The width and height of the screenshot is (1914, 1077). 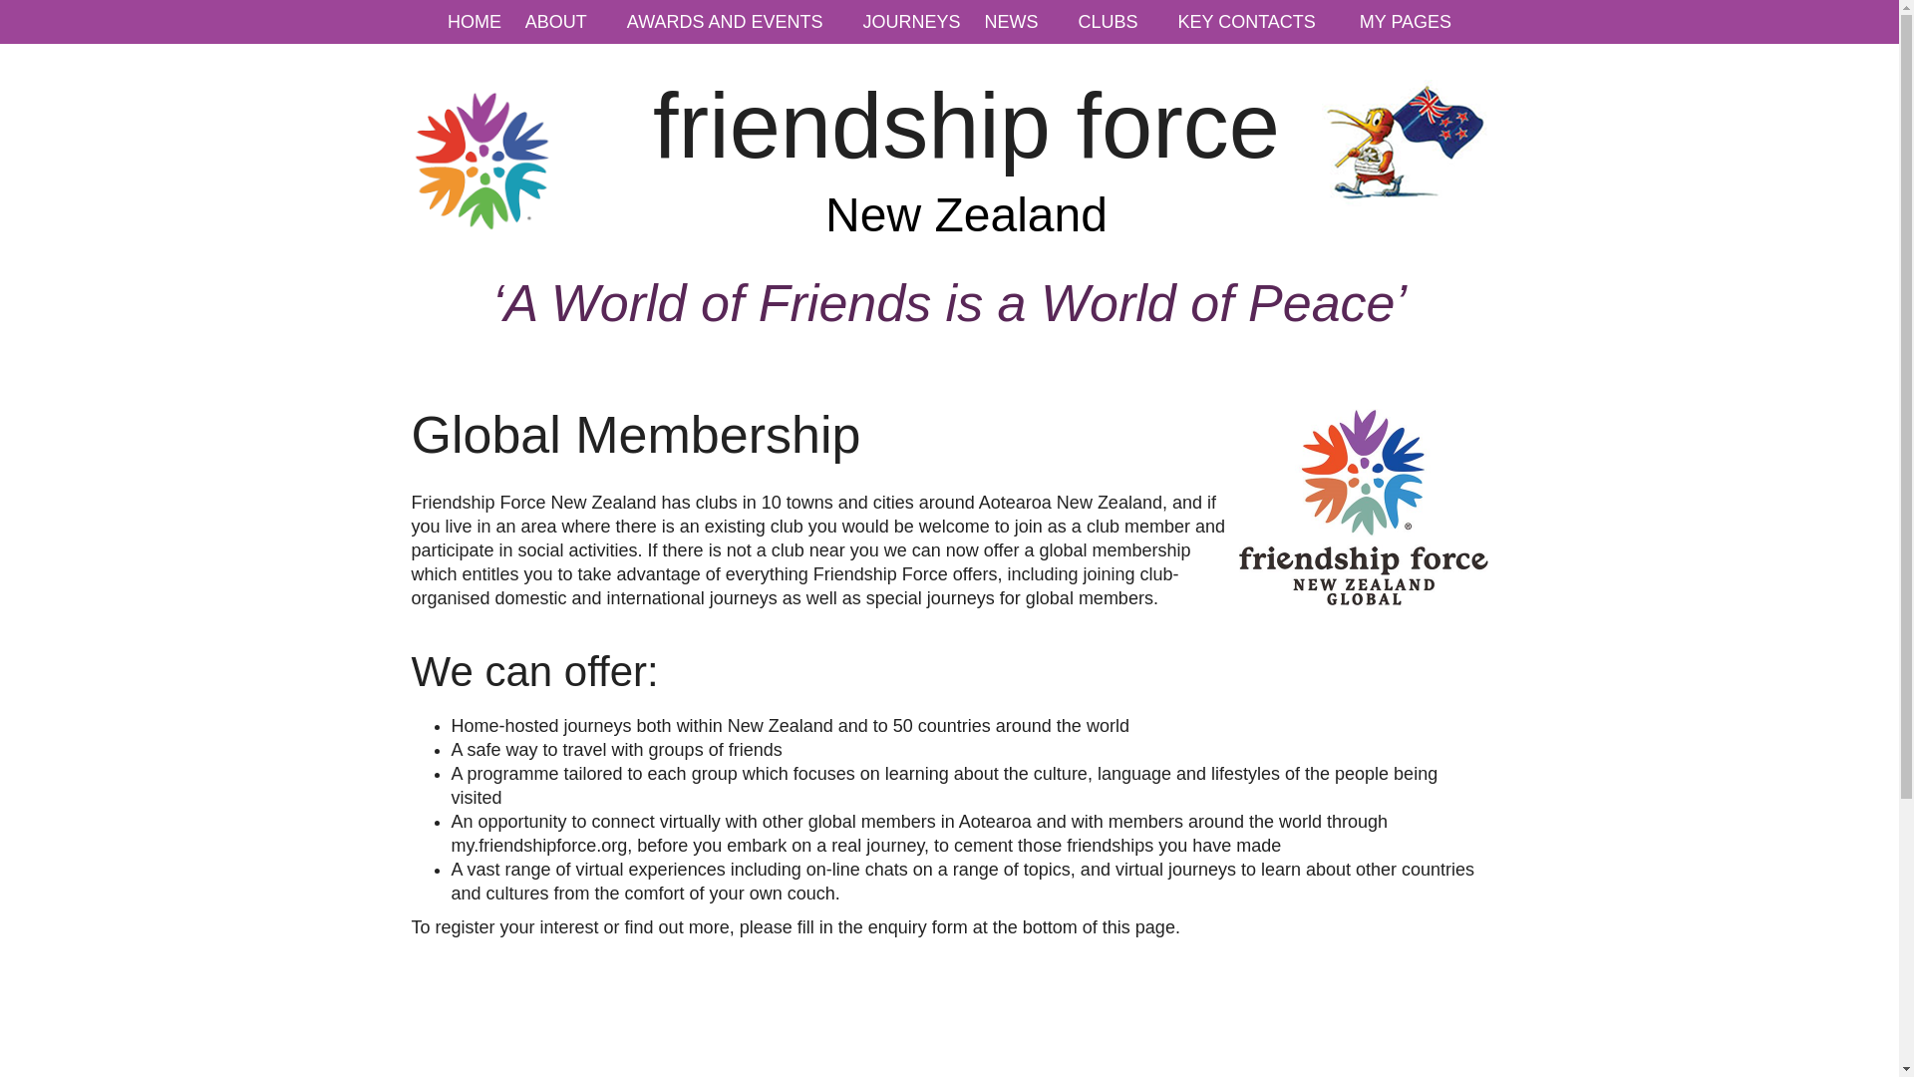 What do you see at coordinates (475, 22) in the screenshot?
I see `HOME` at bounding box center [475, 22].